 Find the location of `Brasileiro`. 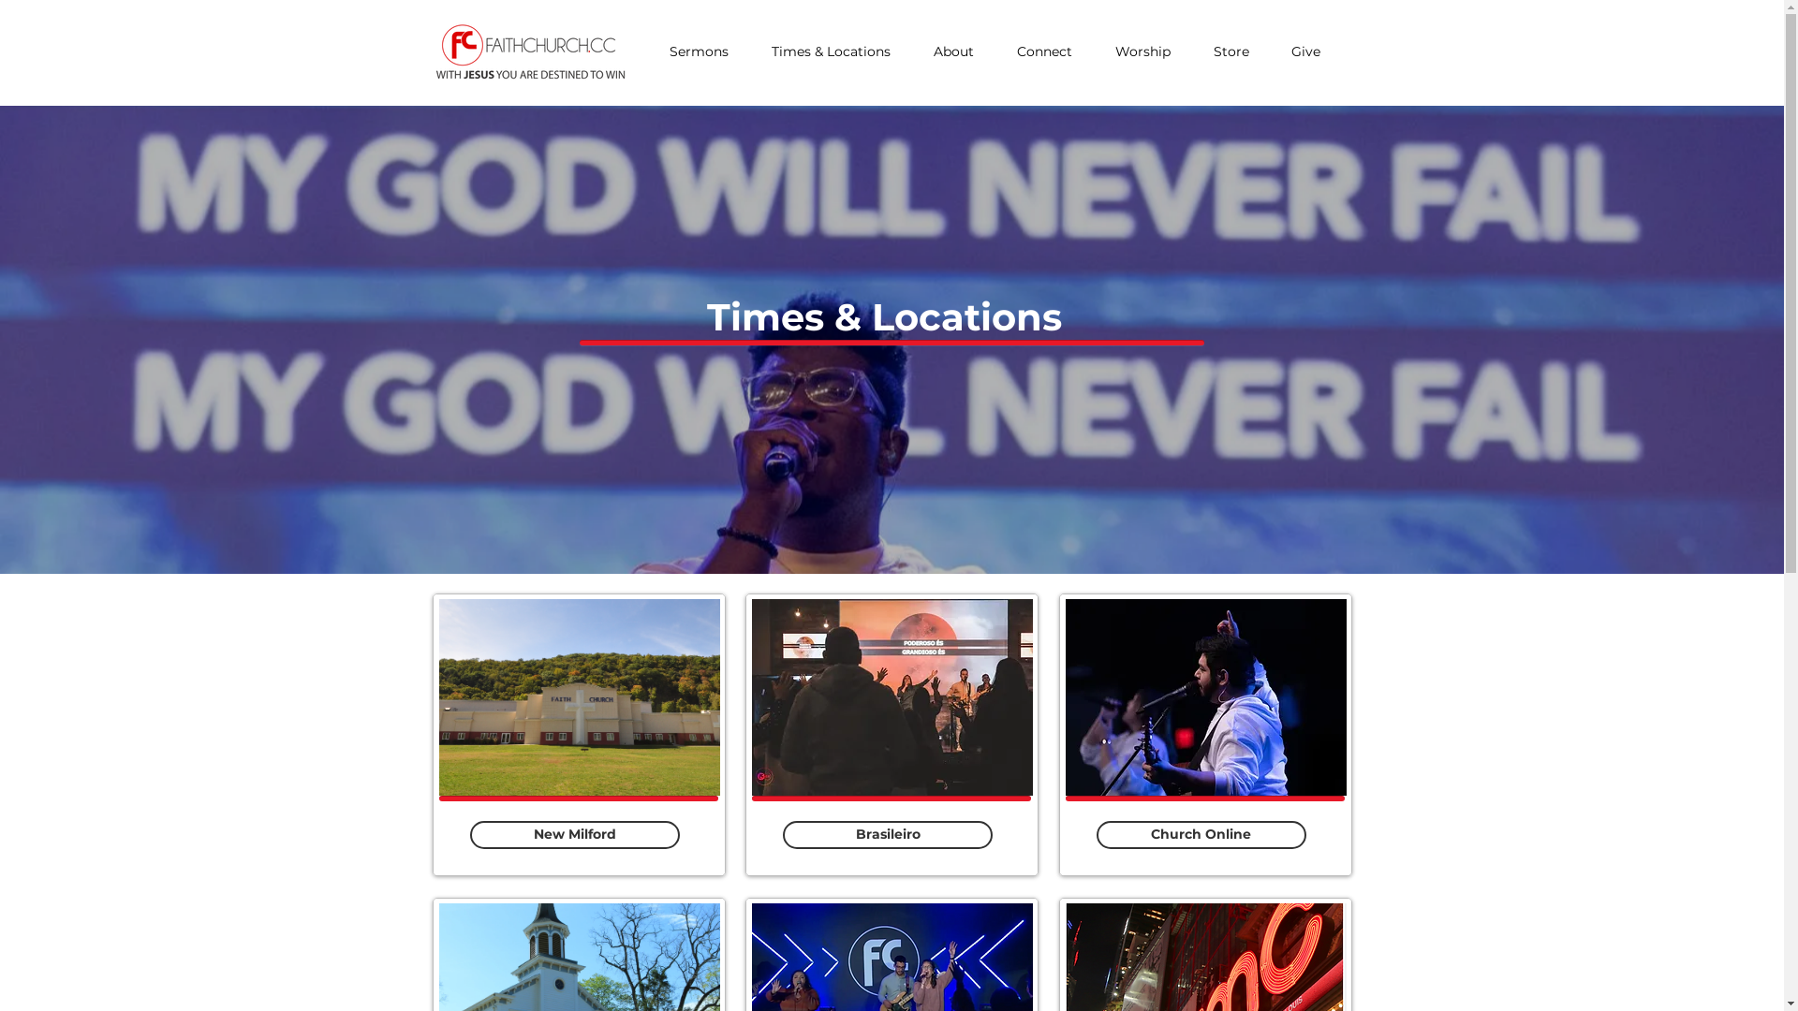

Brasileiro is located at coordinates (888, 835).